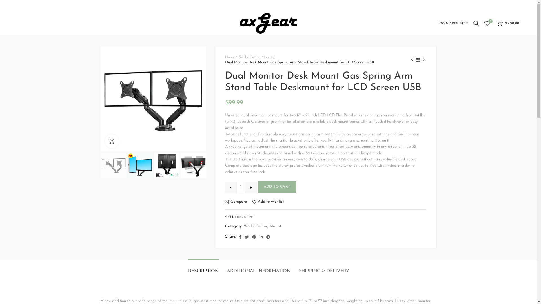  I want to click on Compare, so click(236, 202).